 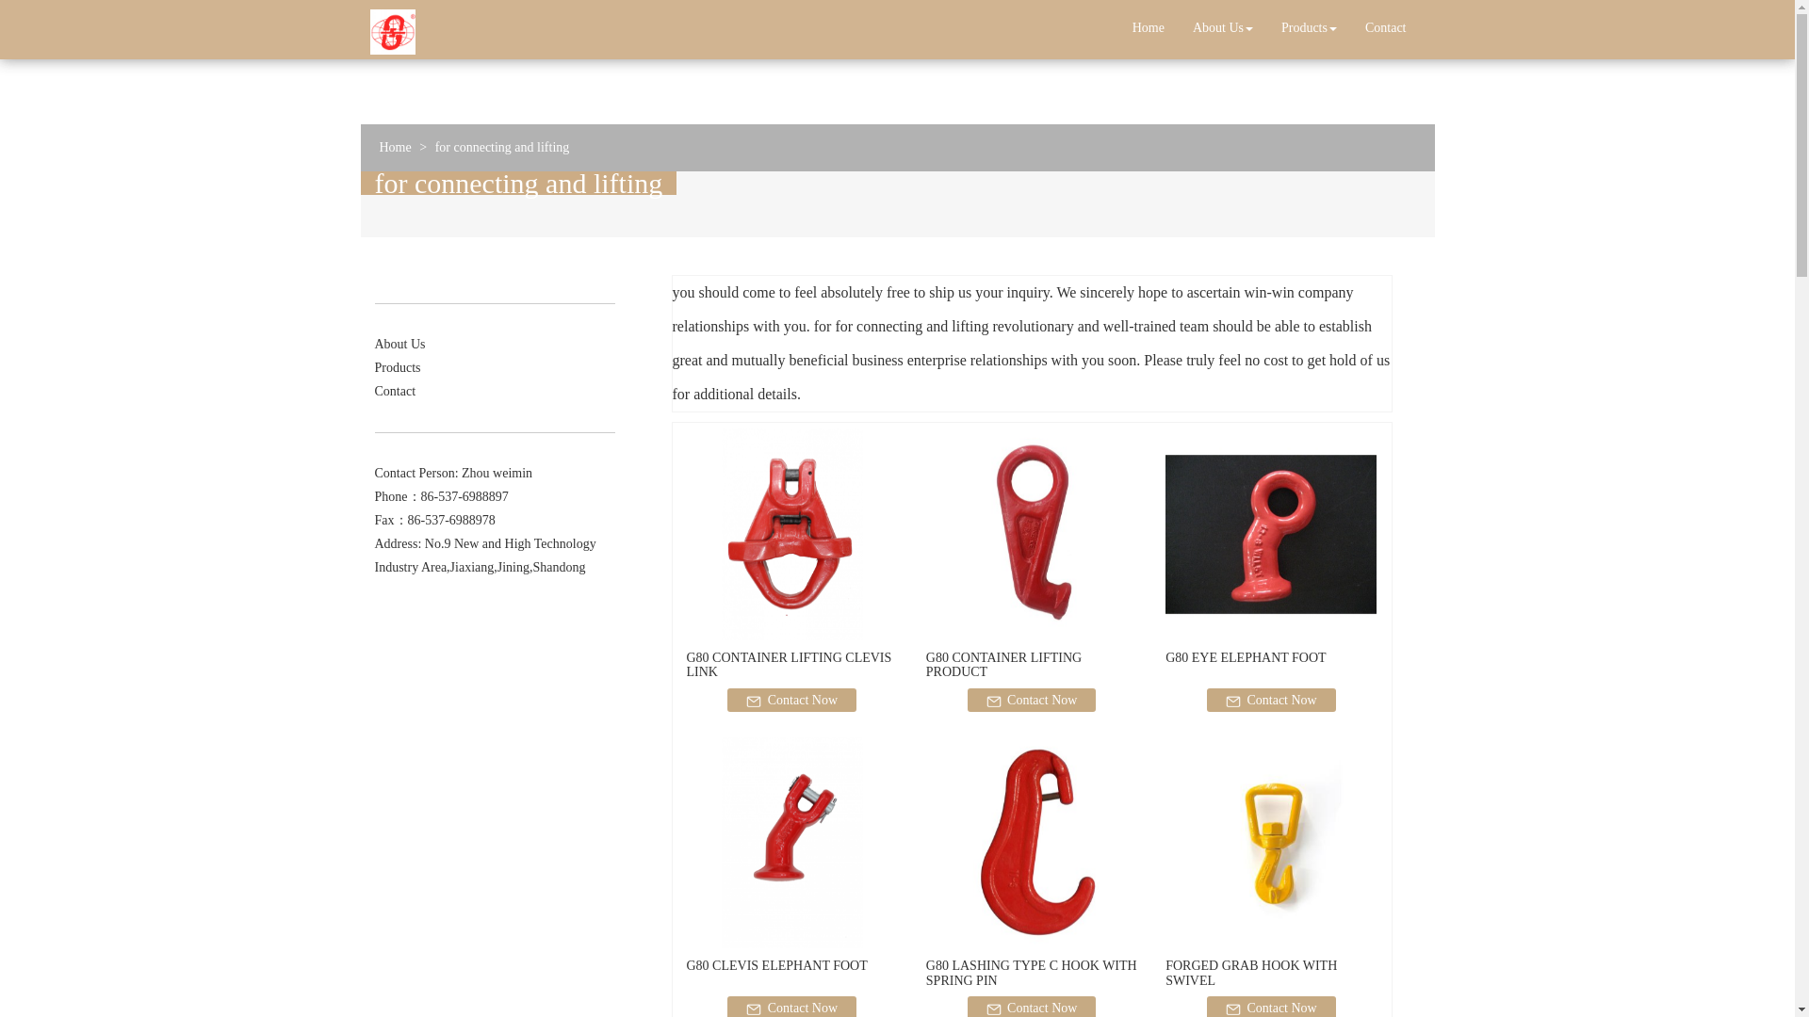 What do you see at coordinates (1310, 28) in the screenshot?
I see `Products` at bounding box center [1310, 28].